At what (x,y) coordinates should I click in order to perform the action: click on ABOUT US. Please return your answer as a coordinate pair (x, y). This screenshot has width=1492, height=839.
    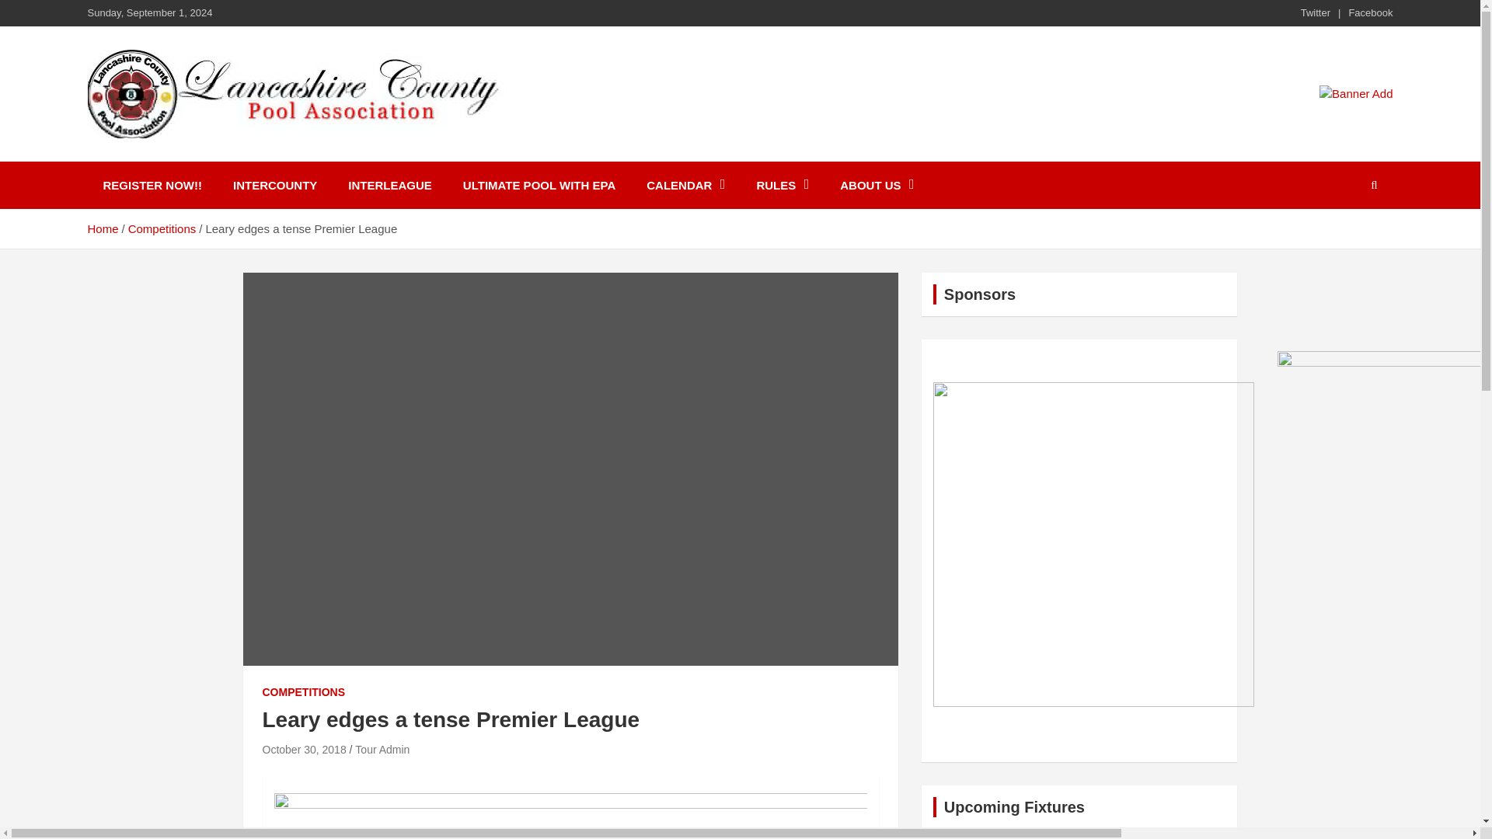
    Looking at the image, I should click on (877, 185).